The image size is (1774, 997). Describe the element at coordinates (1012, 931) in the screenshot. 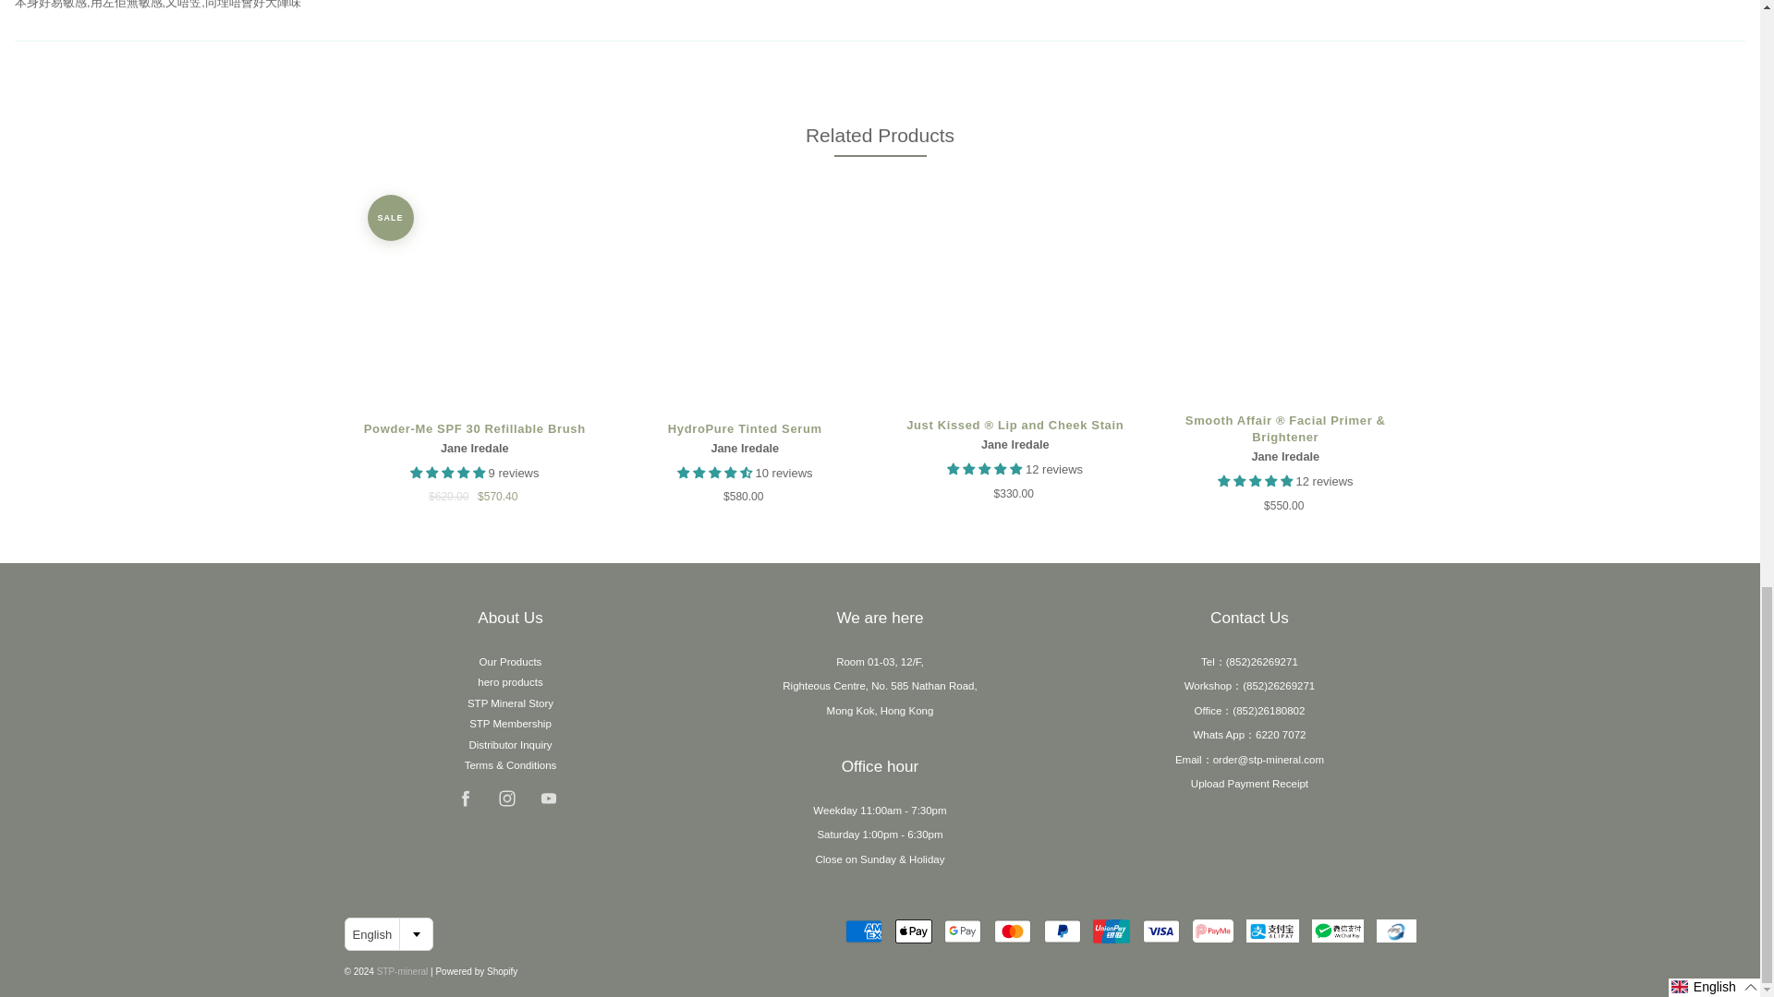

I see `Mastercard` at that location.